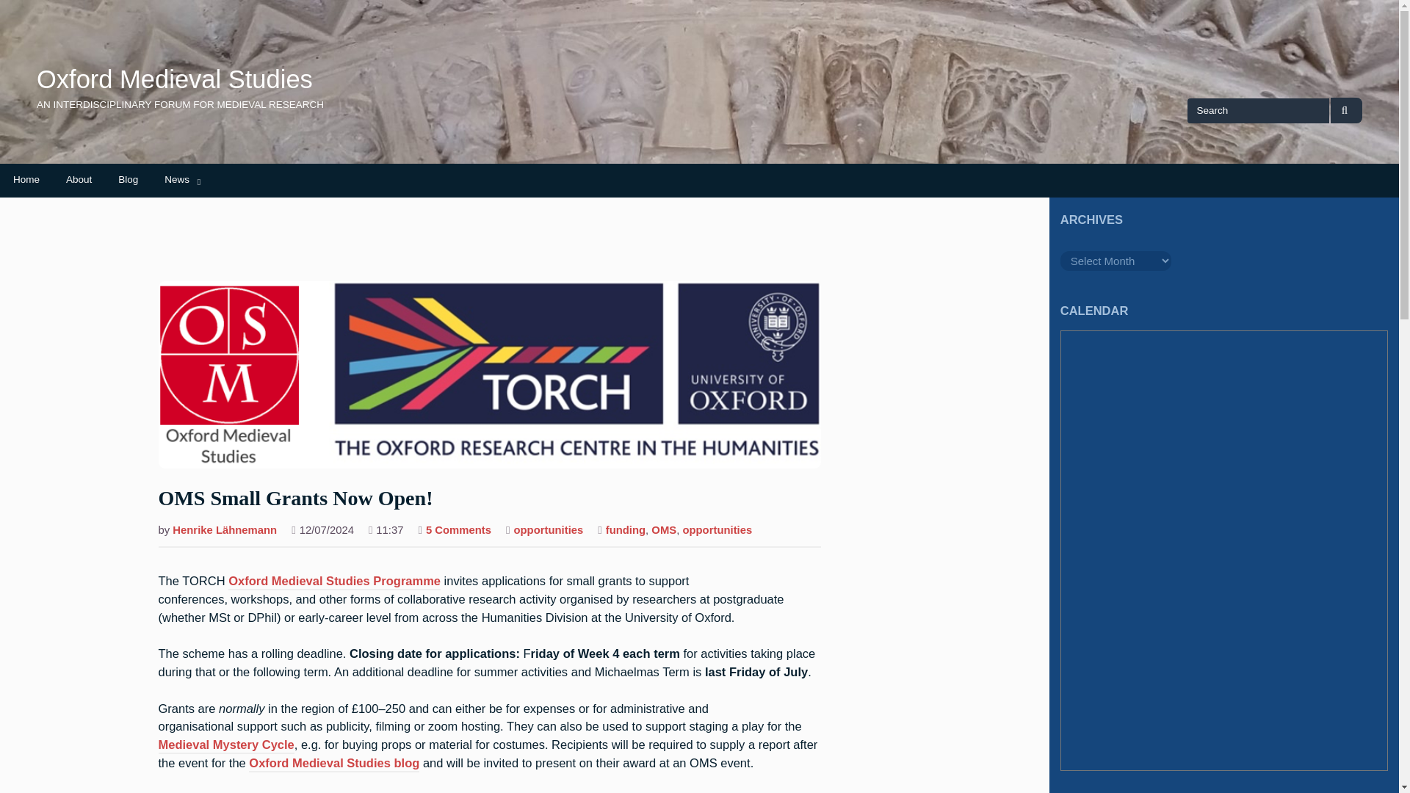  What do you see at coordinates (1346, 110) in the screenshot?
I see `Search` at bounding box center [1346, 110].